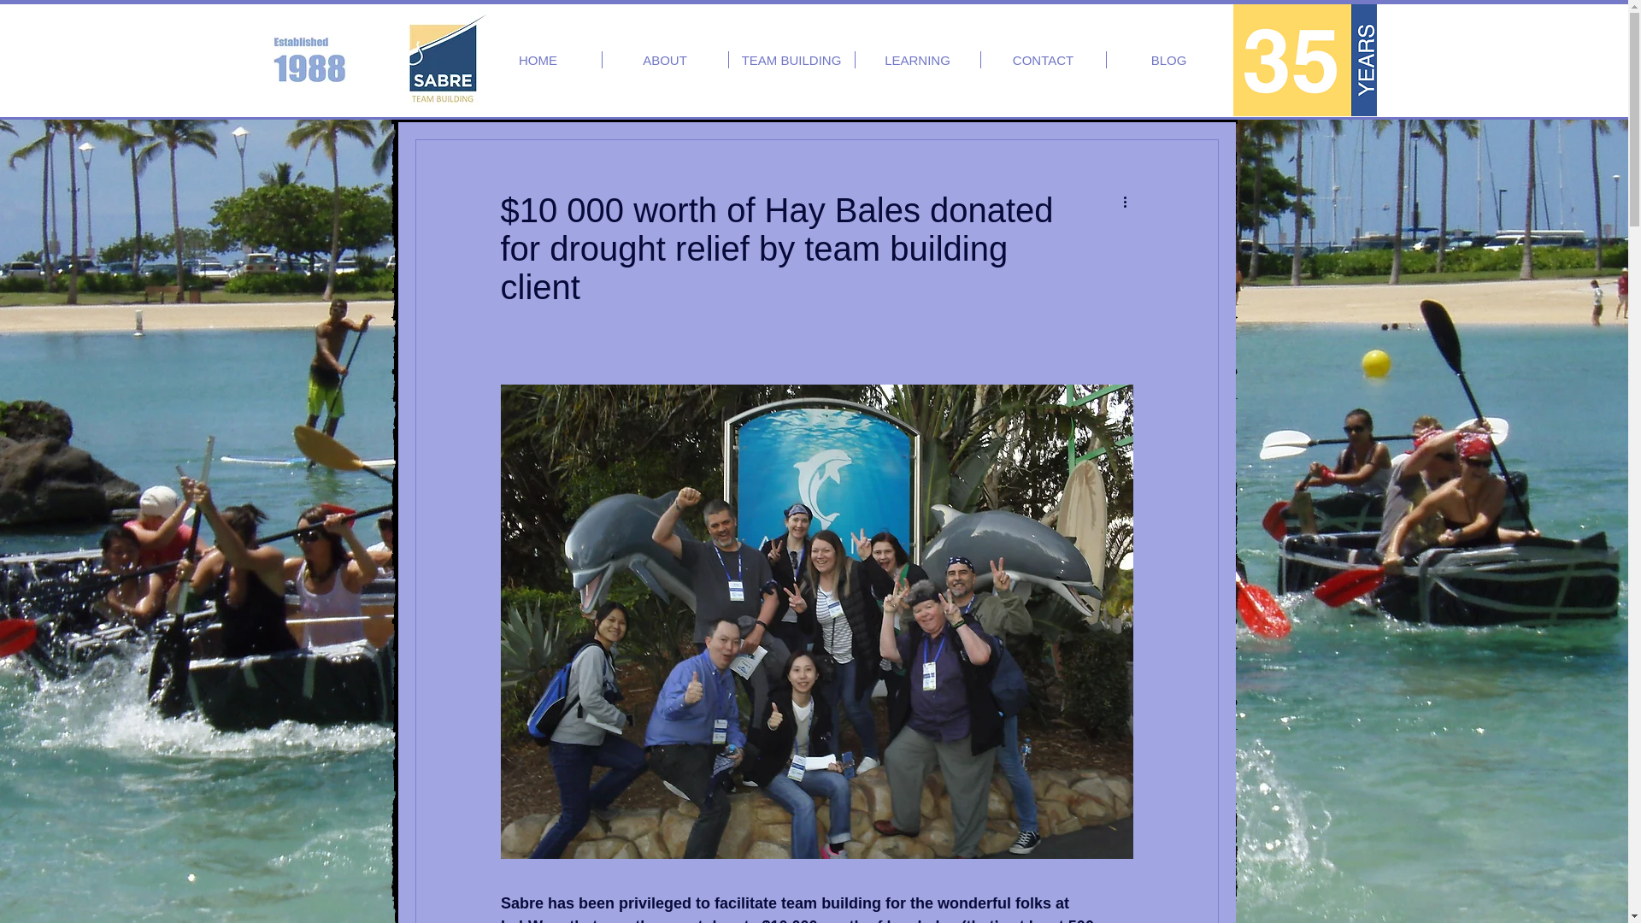  What do you see at coordinates (1168, 60) in the screenshot?
I see `BLOG` at bounding box center [1168, 60].